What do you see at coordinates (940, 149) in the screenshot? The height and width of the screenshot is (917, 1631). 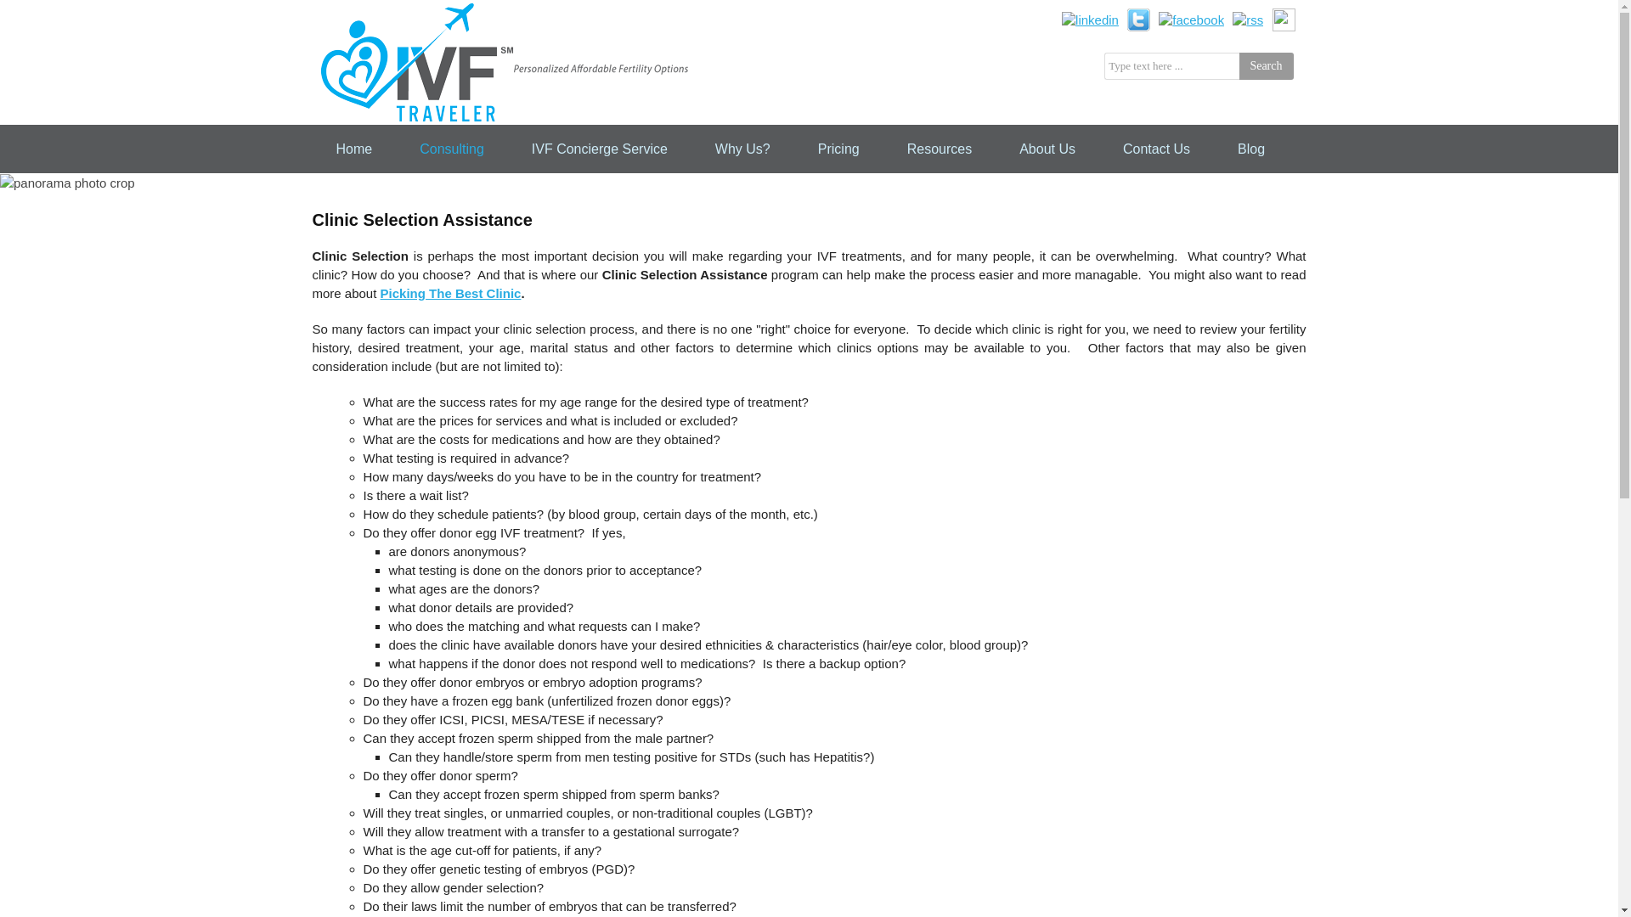 I see `Resources` at bounding box center [940, 149].